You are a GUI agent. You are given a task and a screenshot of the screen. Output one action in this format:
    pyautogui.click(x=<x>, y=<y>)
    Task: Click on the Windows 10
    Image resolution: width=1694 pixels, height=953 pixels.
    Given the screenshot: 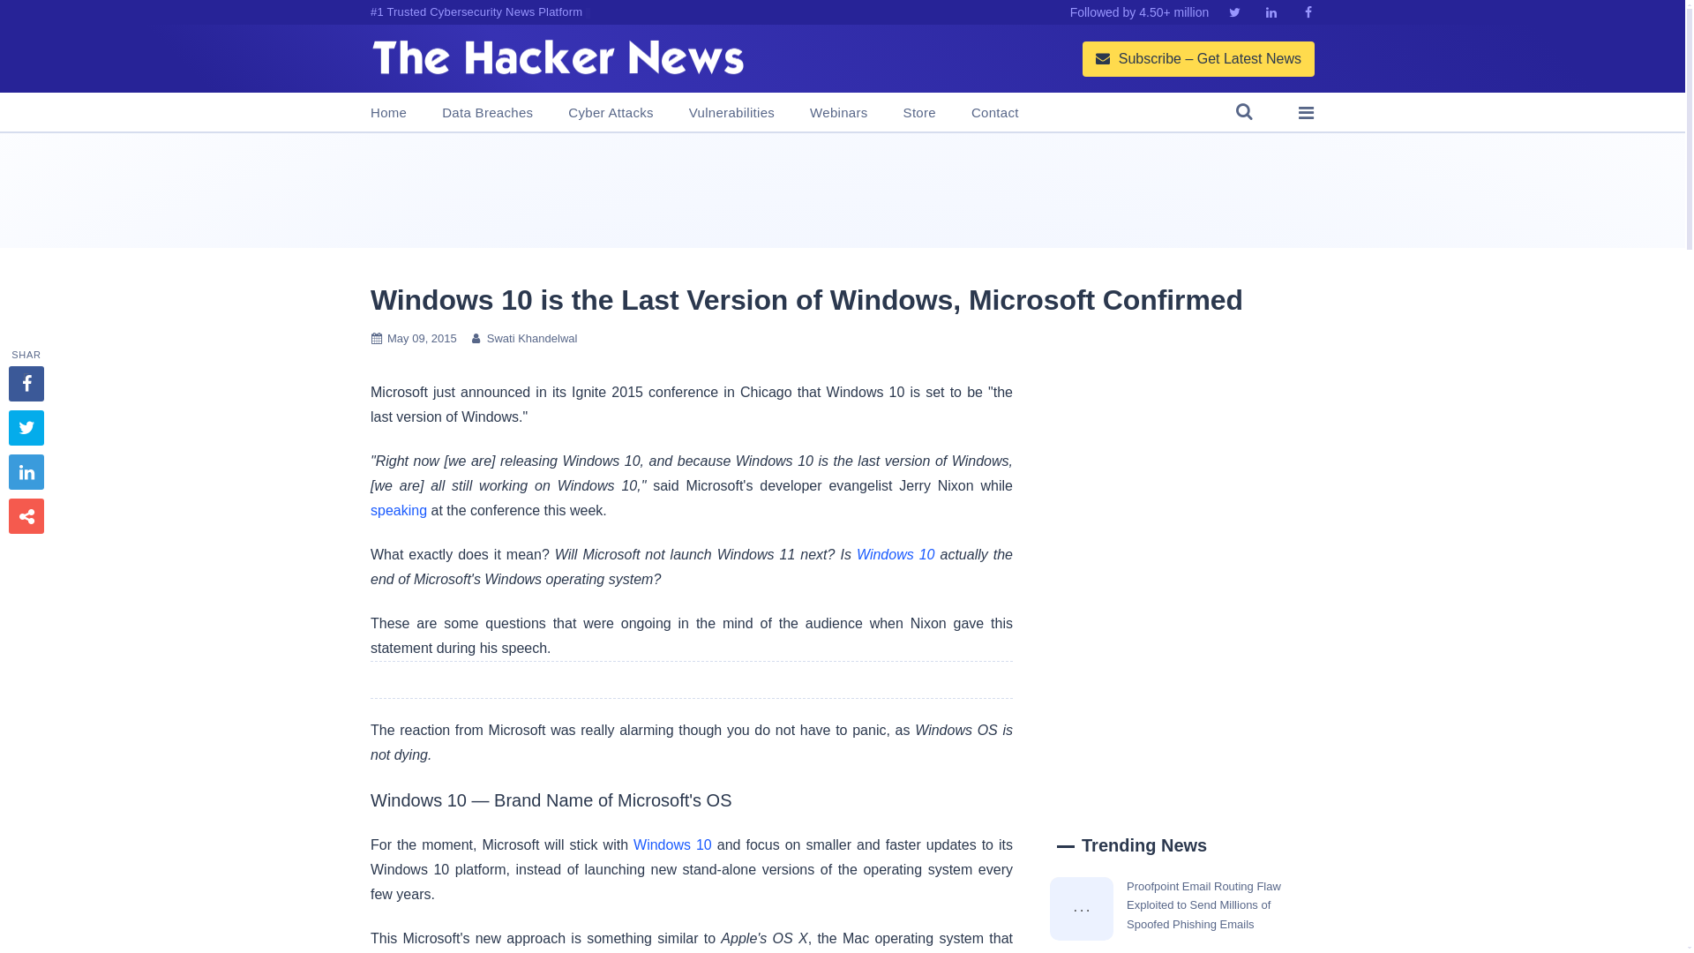 What is the action you would take?
    pyautogui.click(x=672, y=844)
    